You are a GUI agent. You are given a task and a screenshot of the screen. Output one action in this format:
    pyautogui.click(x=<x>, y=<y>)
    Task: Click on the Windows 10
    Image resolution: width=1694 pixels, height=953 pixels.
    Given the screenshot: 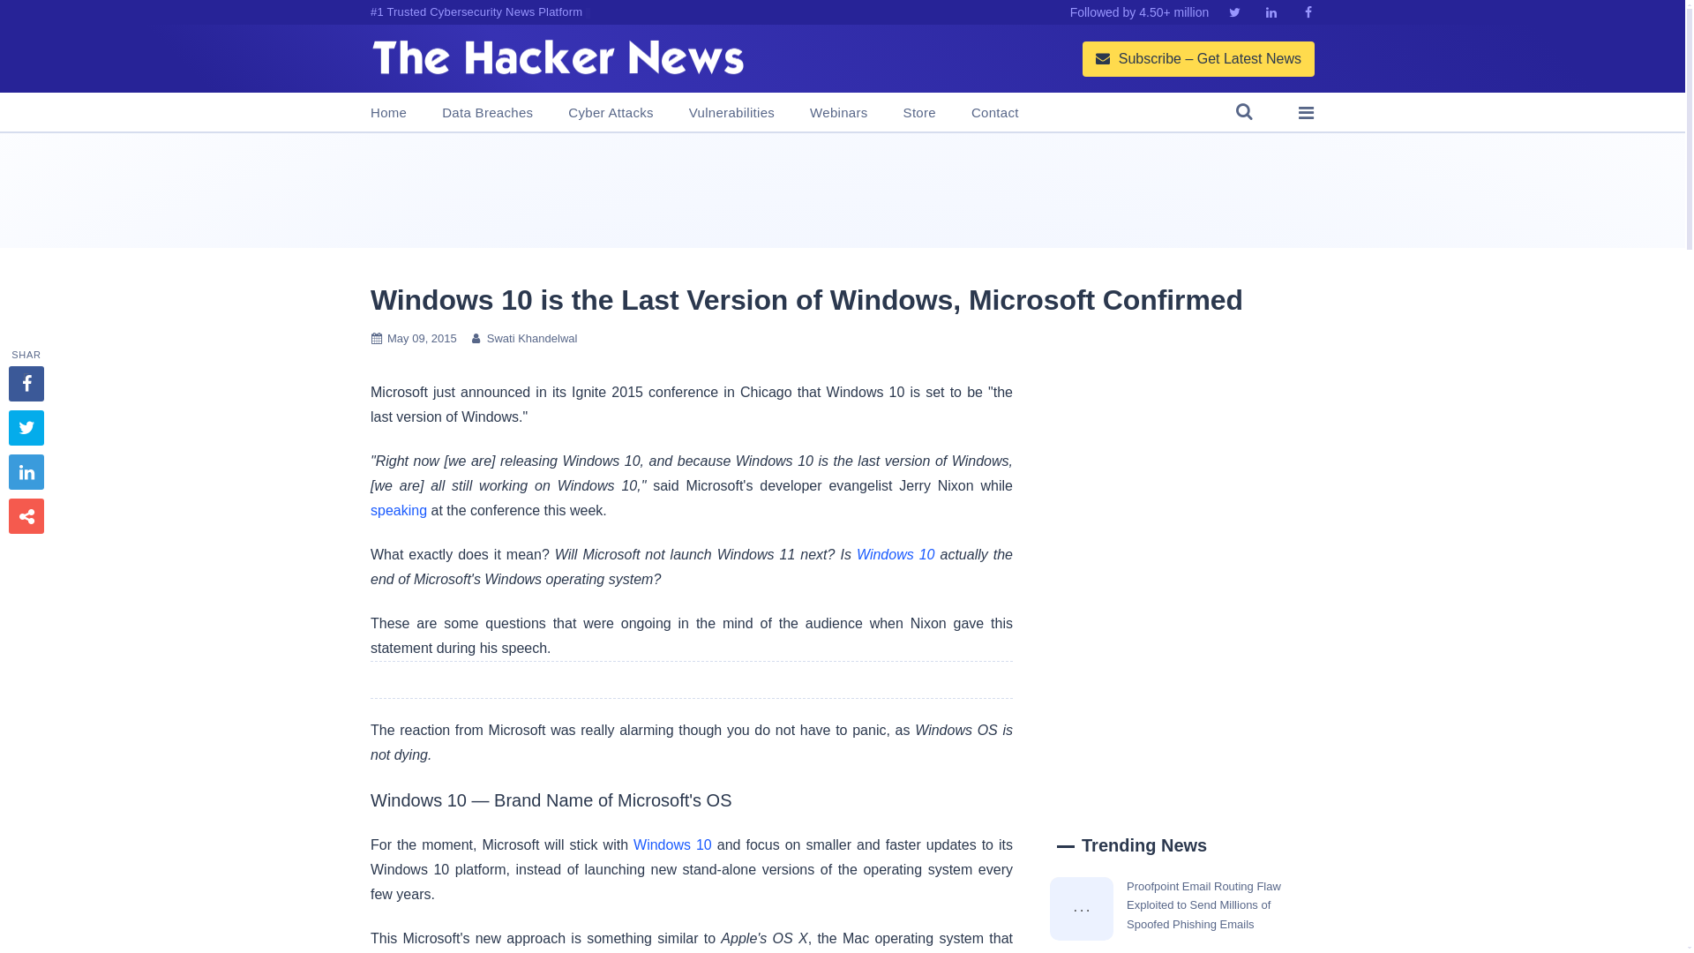 What is the action you would take?
    pyautogui.click(x=672, y=844)
    